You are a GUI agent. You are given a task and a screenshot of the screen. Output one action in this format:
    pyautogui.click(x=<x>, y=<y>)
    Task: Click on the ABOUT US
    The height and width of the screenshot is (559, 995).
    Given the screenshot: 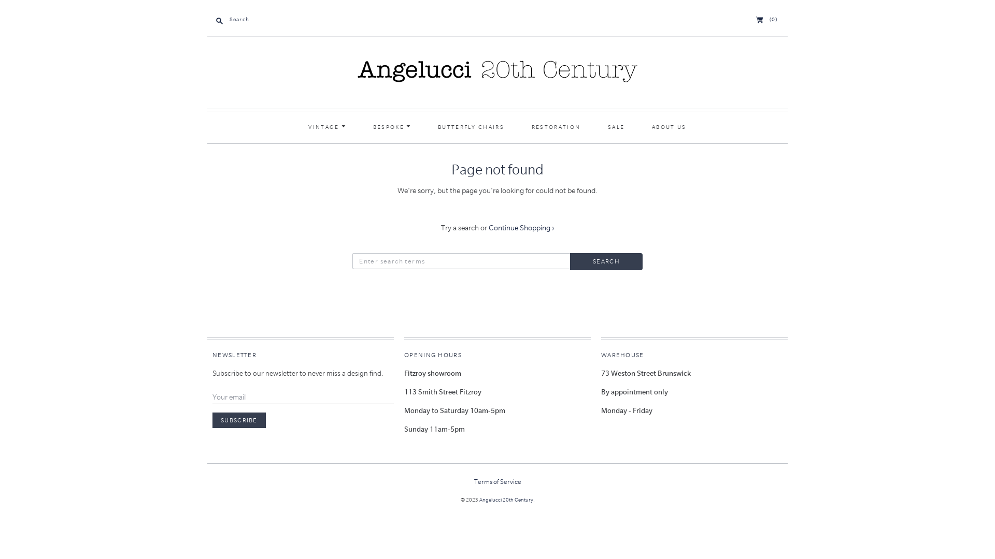 What is the action you would take?
    pyautogui.click(x=670, y=127)
    